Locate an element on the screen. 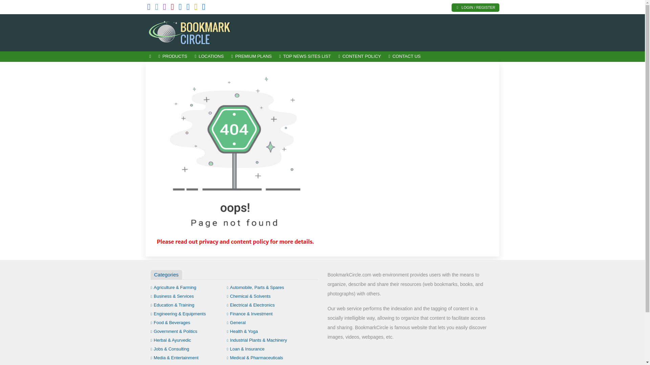 The height and width of the screenshot is (365, 650). CONTENT POLICY is located at coordinates (360, 56).